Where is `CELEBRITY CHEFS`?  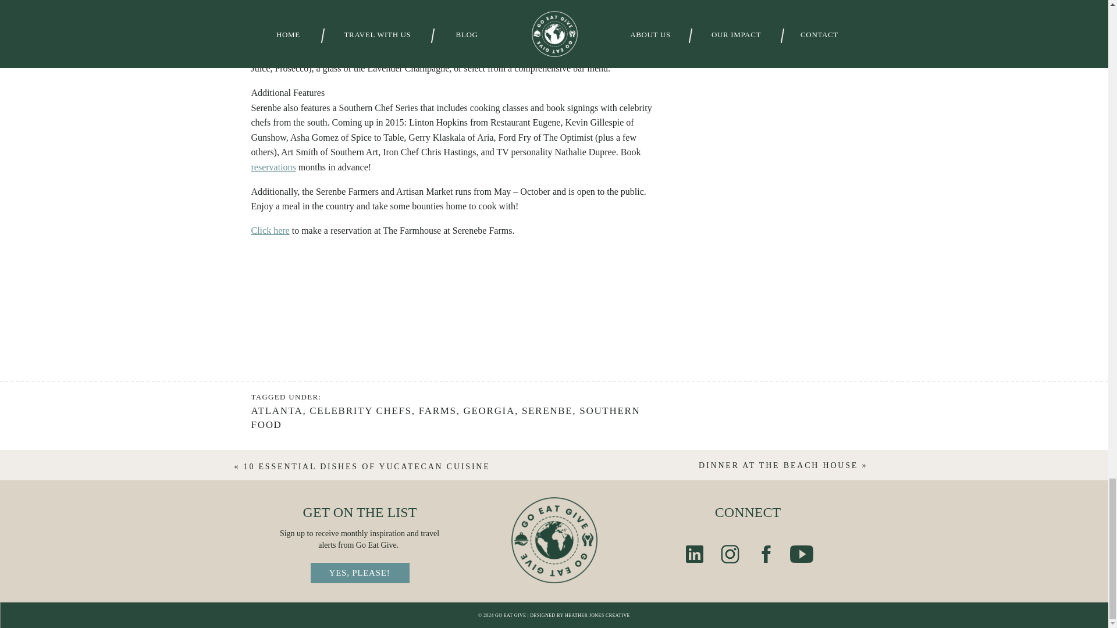 CELEBRITY CHEFS is located at coordinates (361, 411).